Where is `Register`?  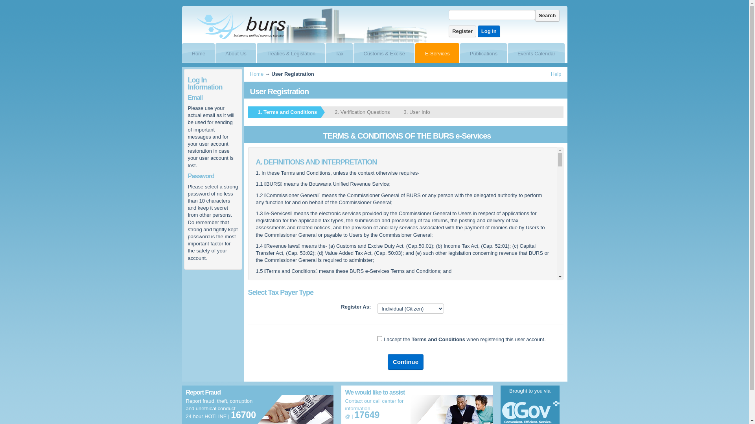
Register is located at coordinates (462, 31).